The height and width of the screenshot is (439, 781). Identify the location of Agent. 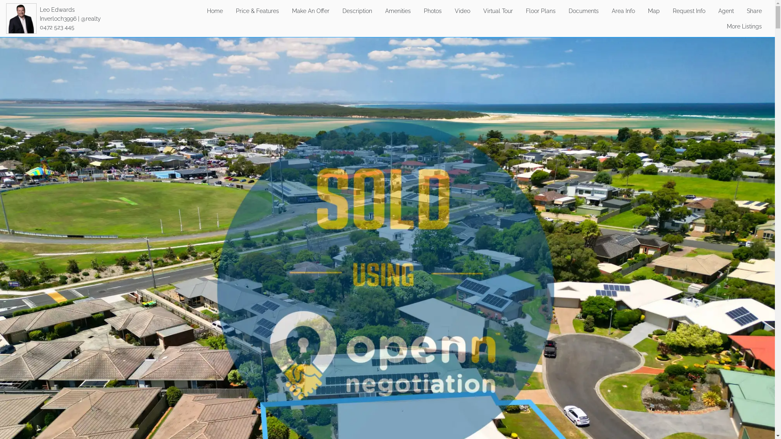
(726, 11).